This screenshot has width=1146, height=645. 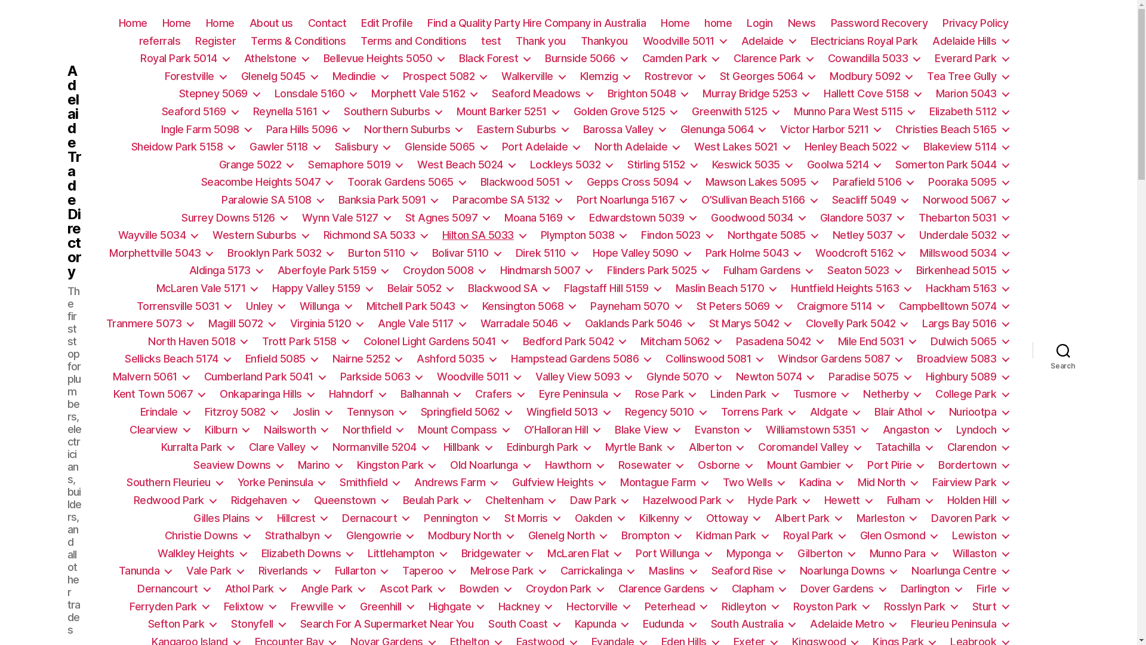 What do you see at coordinates (982, 430) in the screenshot?
I see `Lyndoch` at bounding box center [982, 430].